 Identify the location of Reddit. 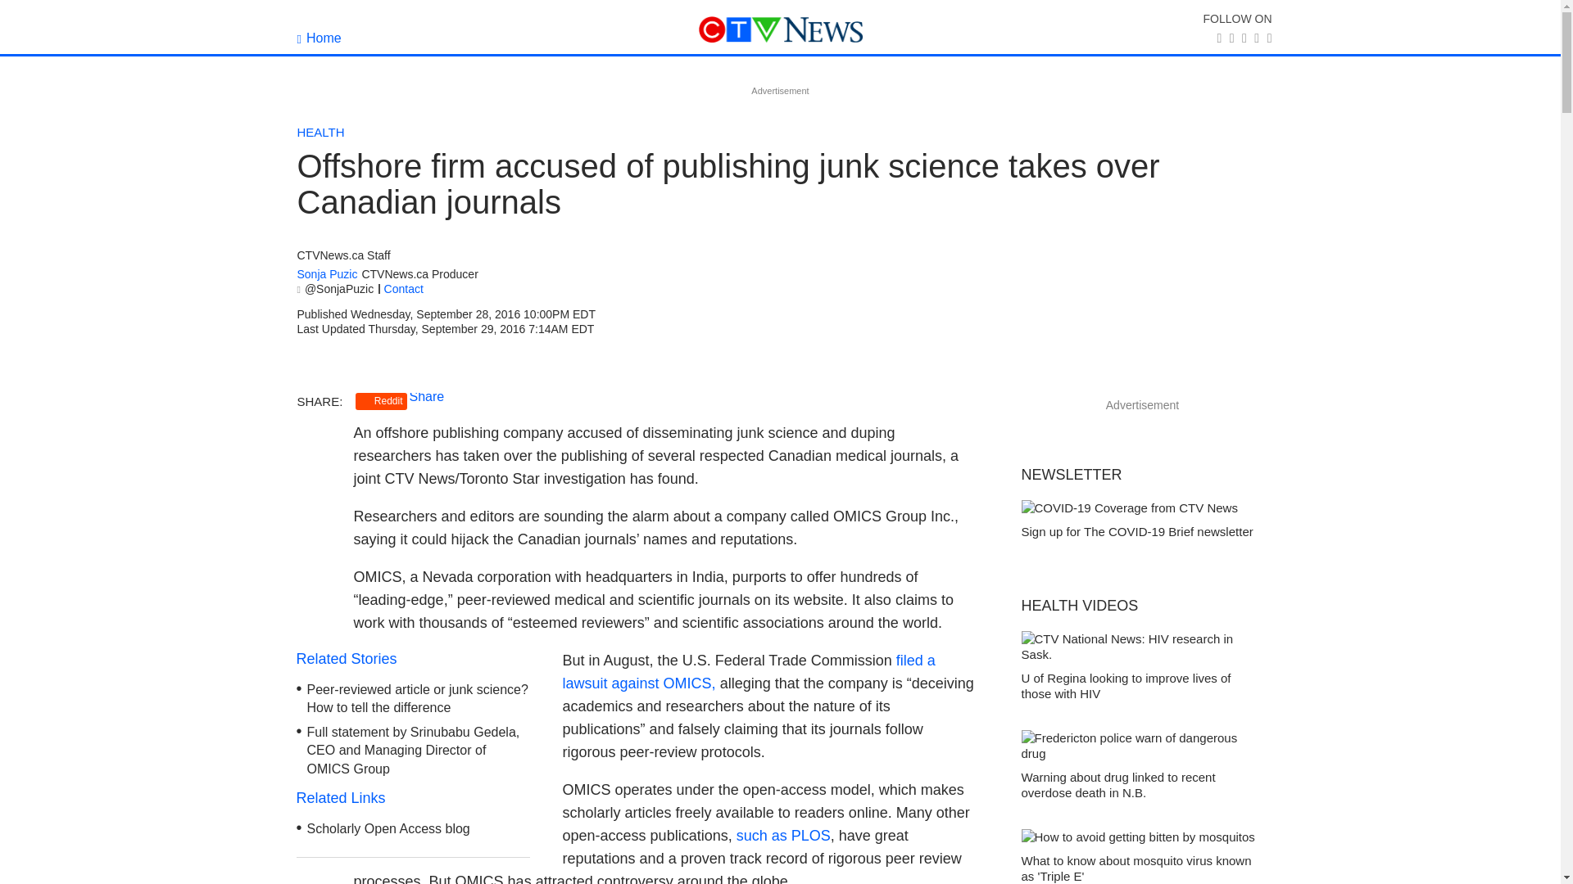
(381, 401).